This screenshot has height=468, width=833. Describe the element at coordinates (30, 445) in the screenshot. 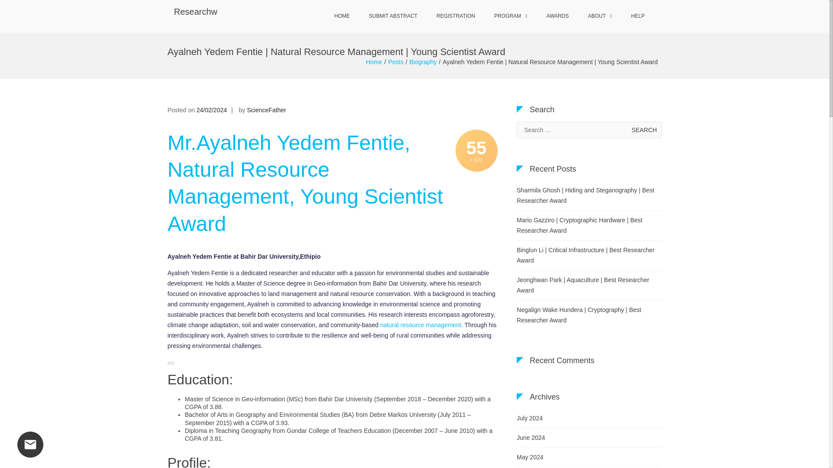

I see `Leave a message` at that location.